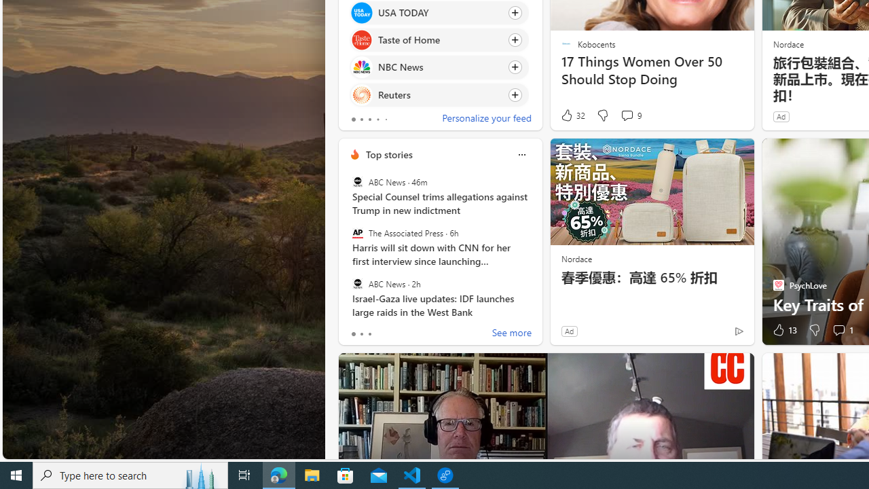 The height and width of the screenshot is (489, 869). Describe the element at coordinates (521, 155) in the screenshot. I see `Class: icon-img` at that location.